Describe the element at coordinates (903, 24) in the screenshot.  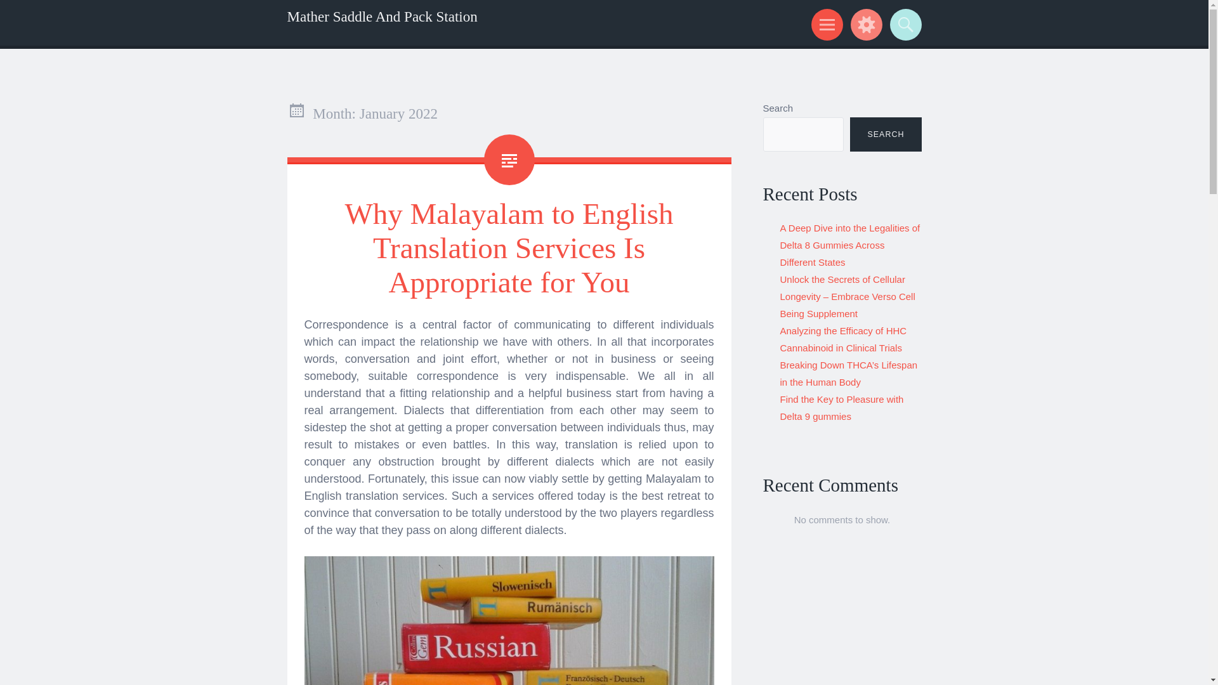
I see `Search` at that location.